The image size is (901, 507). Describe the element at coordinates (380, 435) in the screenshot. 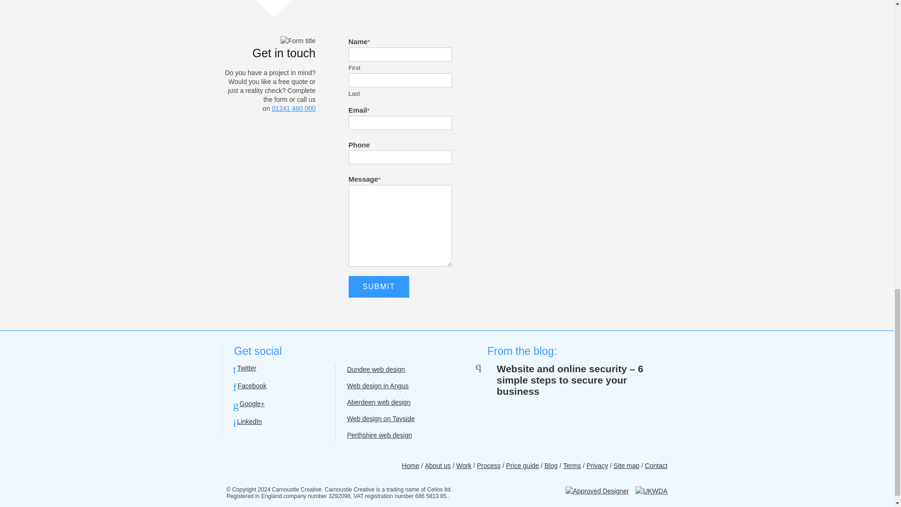

I see `Perthshire web design` at that location.